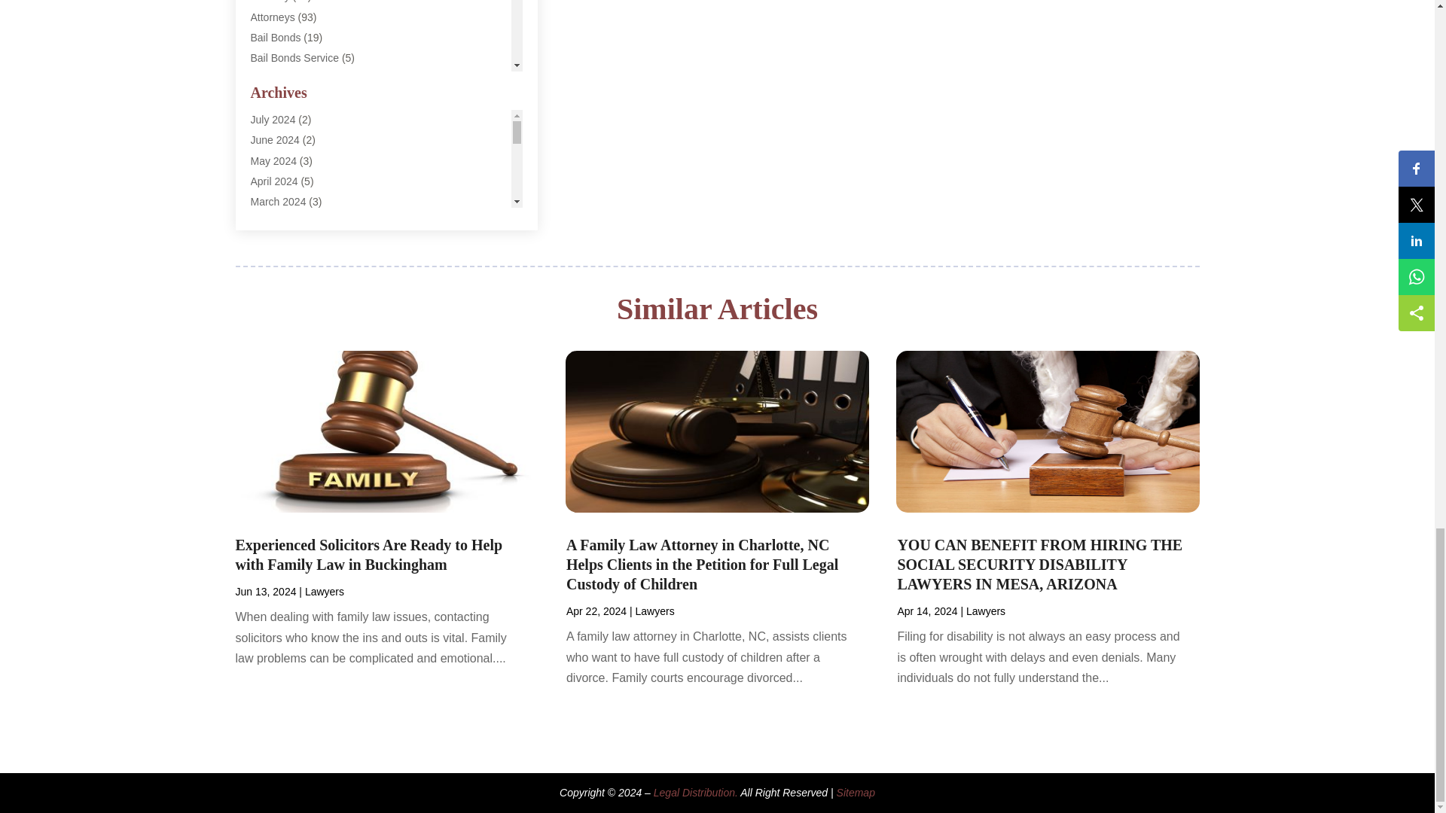 The width and height of the screenshot is (1446, 813). What do you see at coordinates (282, 120) in the screenshot?
I see `Child Custody` at bounding box center [282, 120].